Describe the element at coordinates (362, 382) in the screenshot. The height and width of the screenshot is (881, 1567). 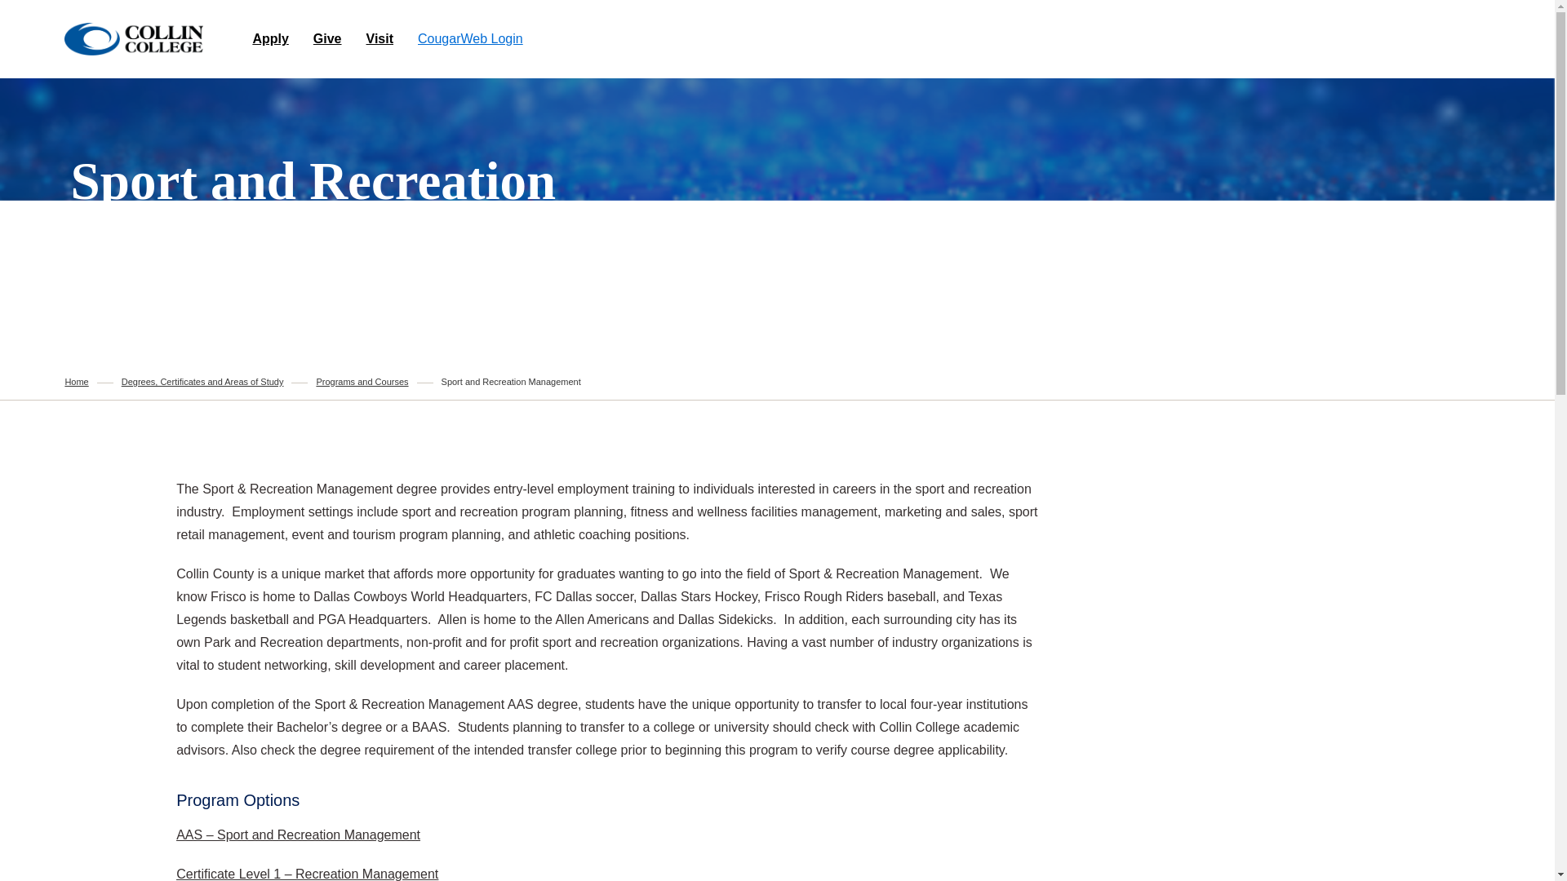
I see `Programs and Courses` at that location.